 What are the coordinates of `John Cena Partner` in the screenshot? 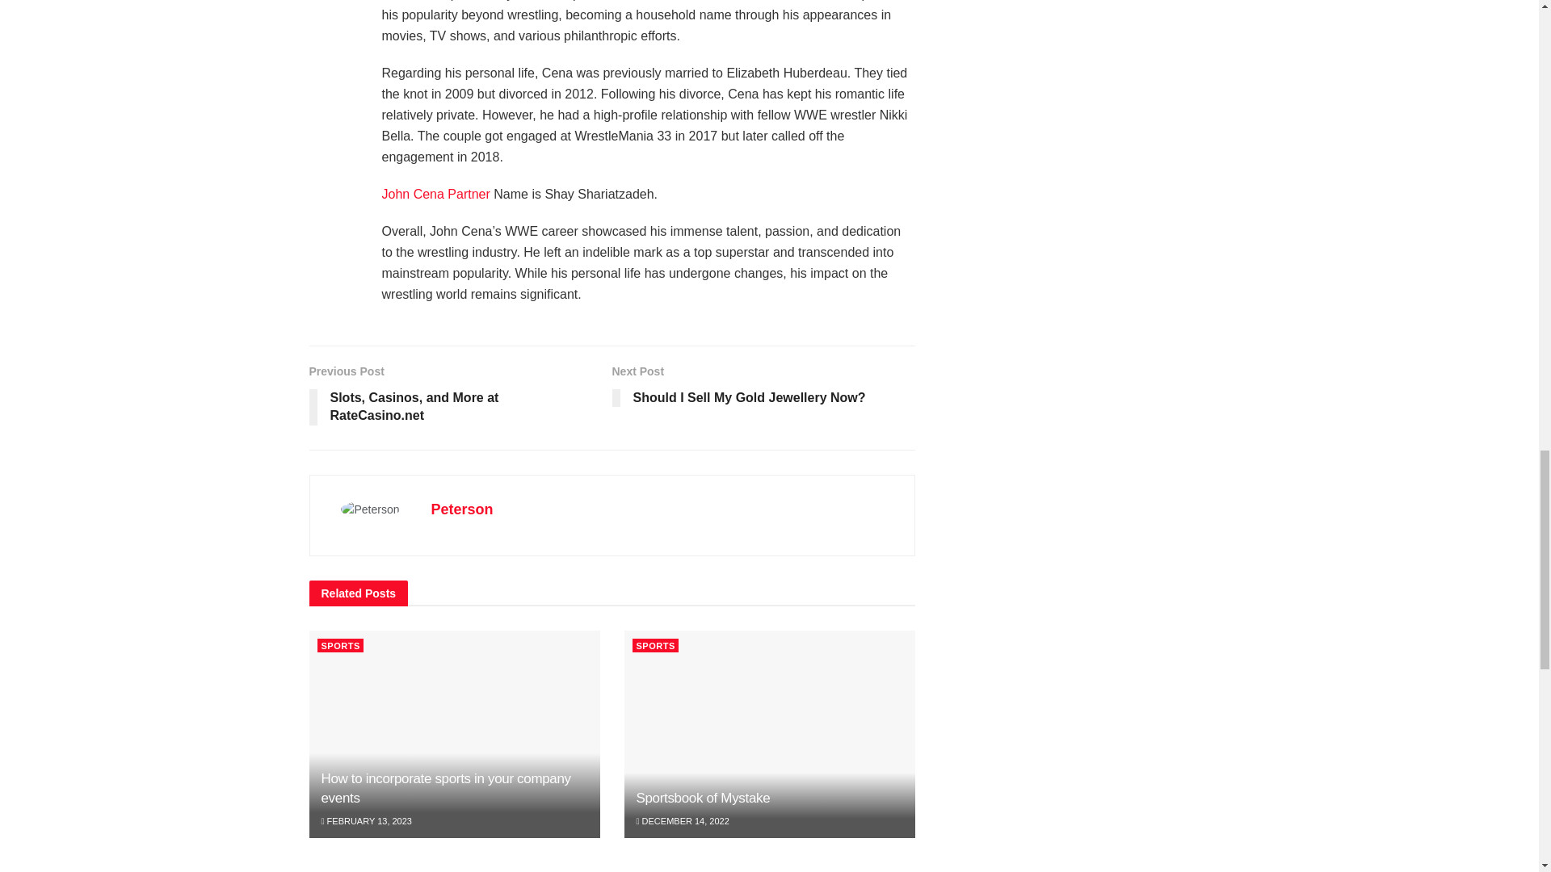 It's located at (435, 194).